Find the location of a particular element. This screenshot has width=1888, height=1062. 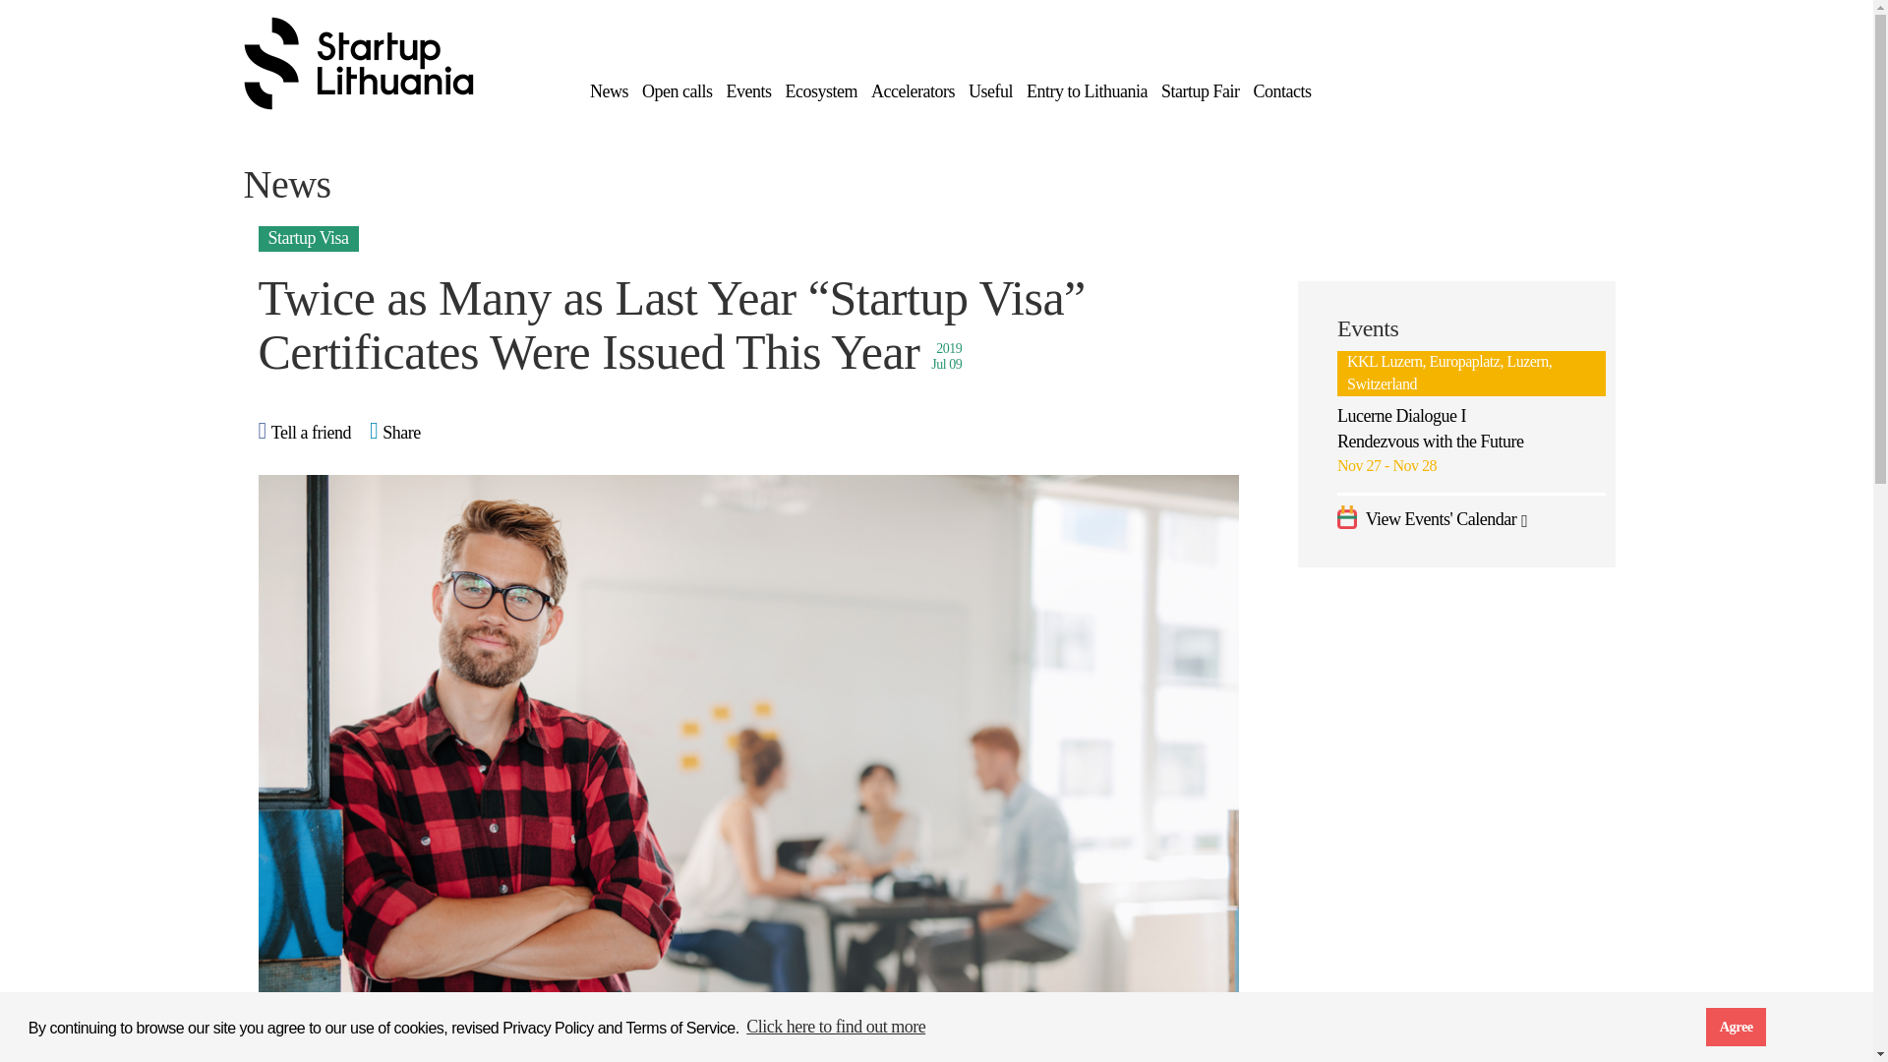

Events is located at coordinates (747, 90).